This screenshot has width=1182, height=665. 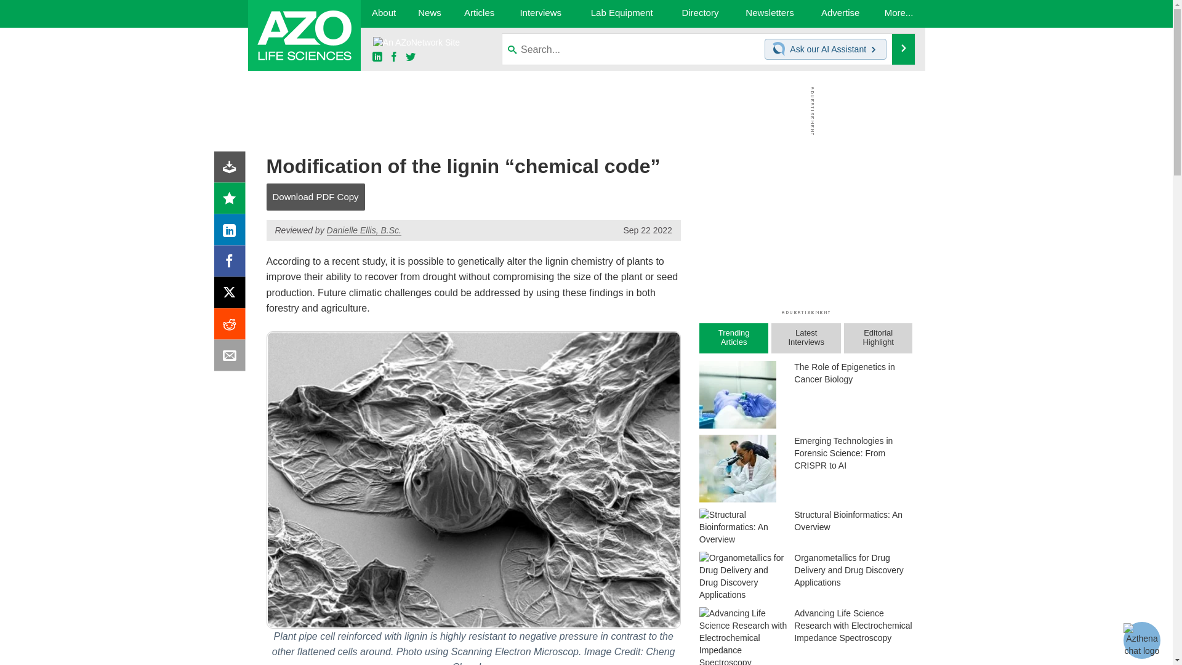 I want to click on Articles, so click(x=480, y=14).